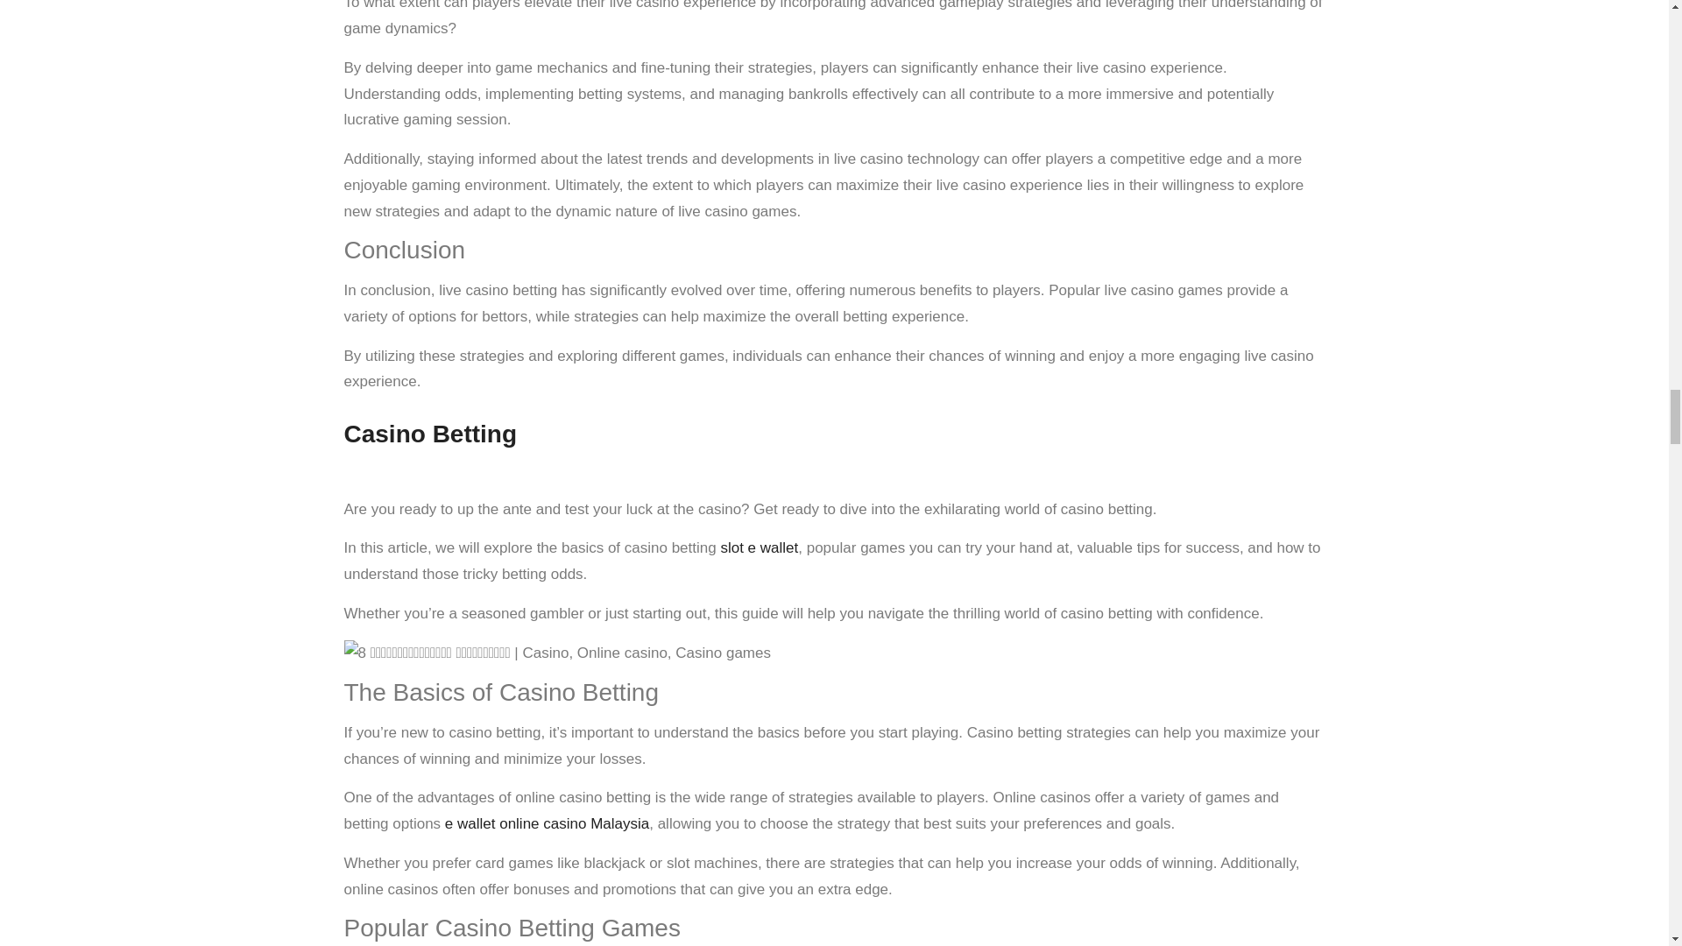 This screenshot has width=1682, height=946. What do you see at coordinates (429, 433) in the screenshot?
I see `Casino Betting` at bounding box center [429, 433].